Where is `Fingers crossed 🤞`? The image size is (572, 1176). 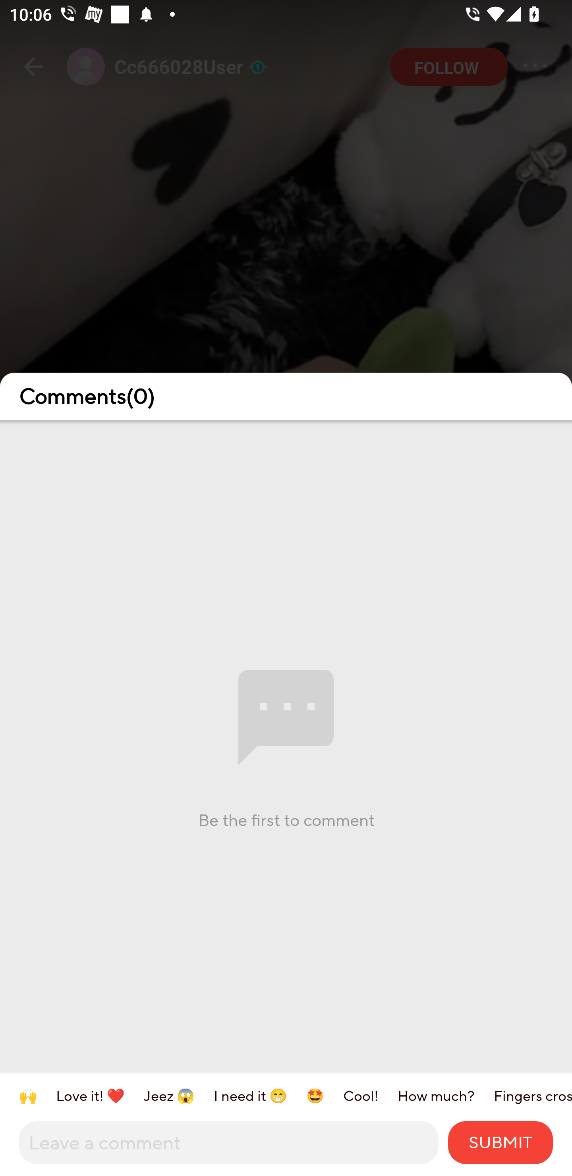
Fingers crossed 🤞 is located at coordinates (533, 1096).